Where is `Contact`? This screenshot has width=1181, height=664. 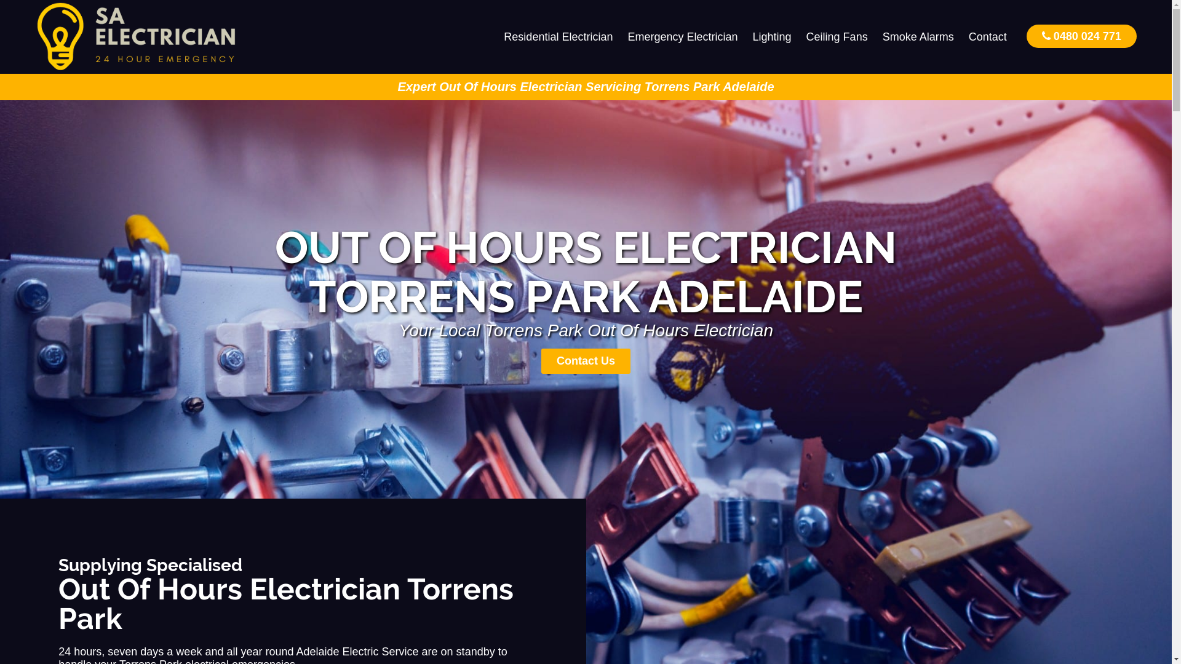 Contact is located at coordinates (988, 37).